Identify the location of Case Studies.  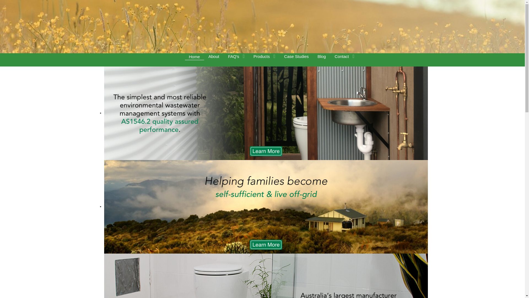
(296, 57).